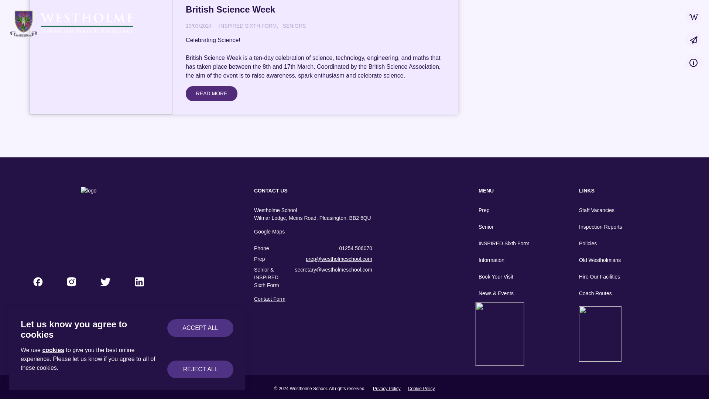 This screenshot has width=709, height=399. What do you see at coordinates (508, 243) in the screenshot?
I see `INSPIRED Sixth Form` at bounding box center [508, 243].